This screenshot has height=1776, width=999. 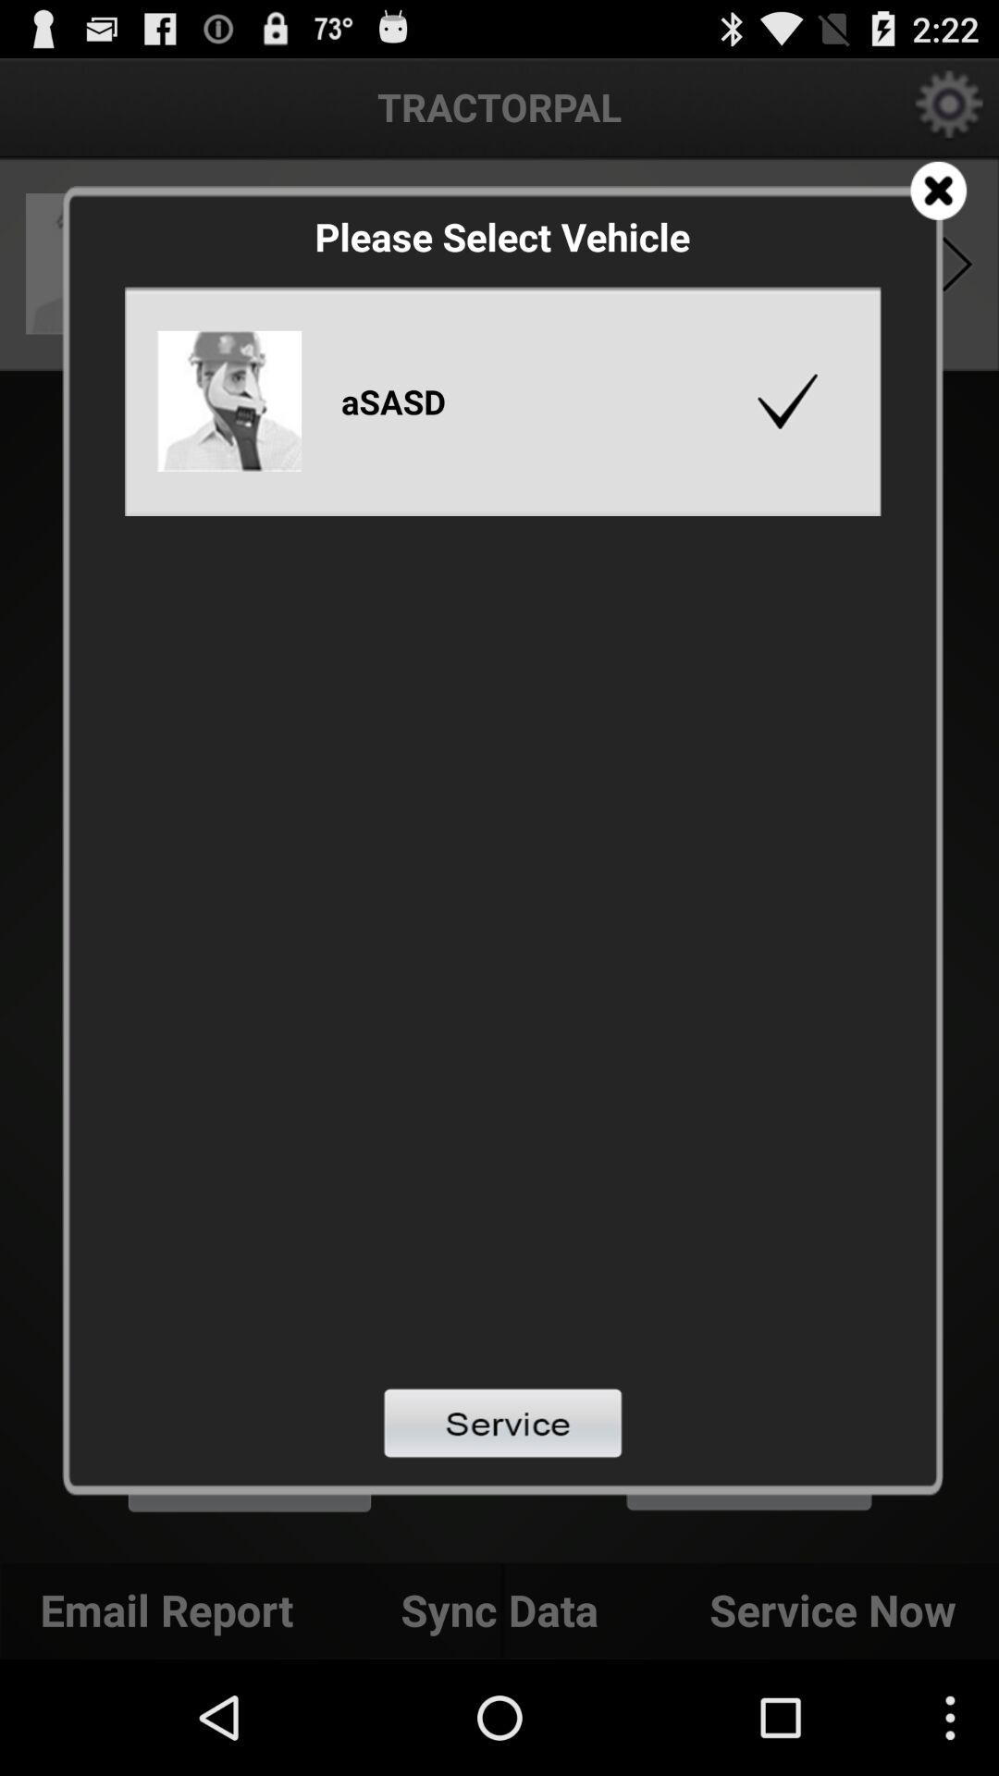 What do you see at coordinates (503, 1423) in the screenshot?
I see `click for service` at bounding box center [503, 1423].